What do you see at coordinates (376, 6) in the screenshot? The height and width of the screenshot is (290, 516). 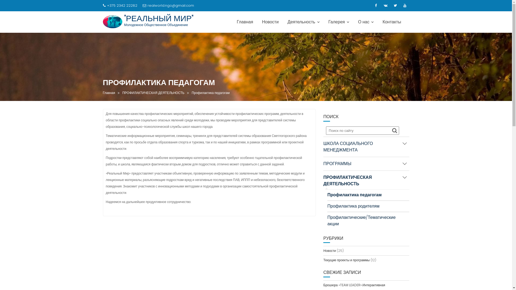 I see `Facebook` at bounding box center [376, 6].